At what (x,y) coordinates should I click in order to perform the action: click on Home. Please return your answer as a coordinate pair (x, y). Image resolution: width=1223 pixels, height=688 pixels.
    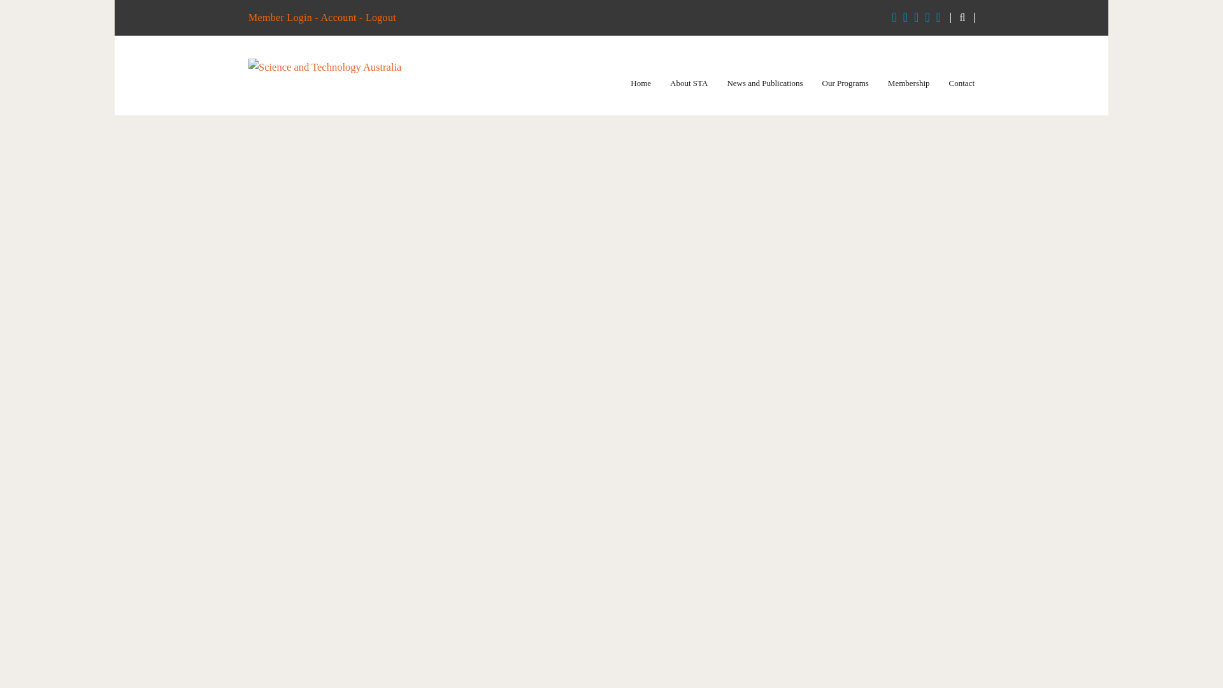
    Looking at the image, I should click on (641, 83).